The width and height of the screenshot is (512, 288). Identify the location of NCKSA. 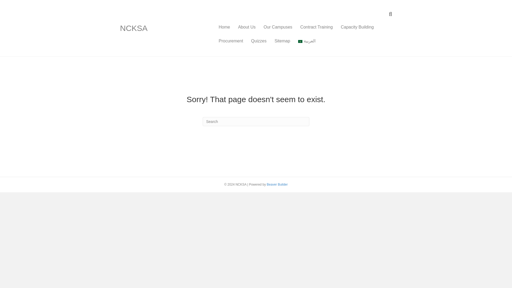
(163, 28).